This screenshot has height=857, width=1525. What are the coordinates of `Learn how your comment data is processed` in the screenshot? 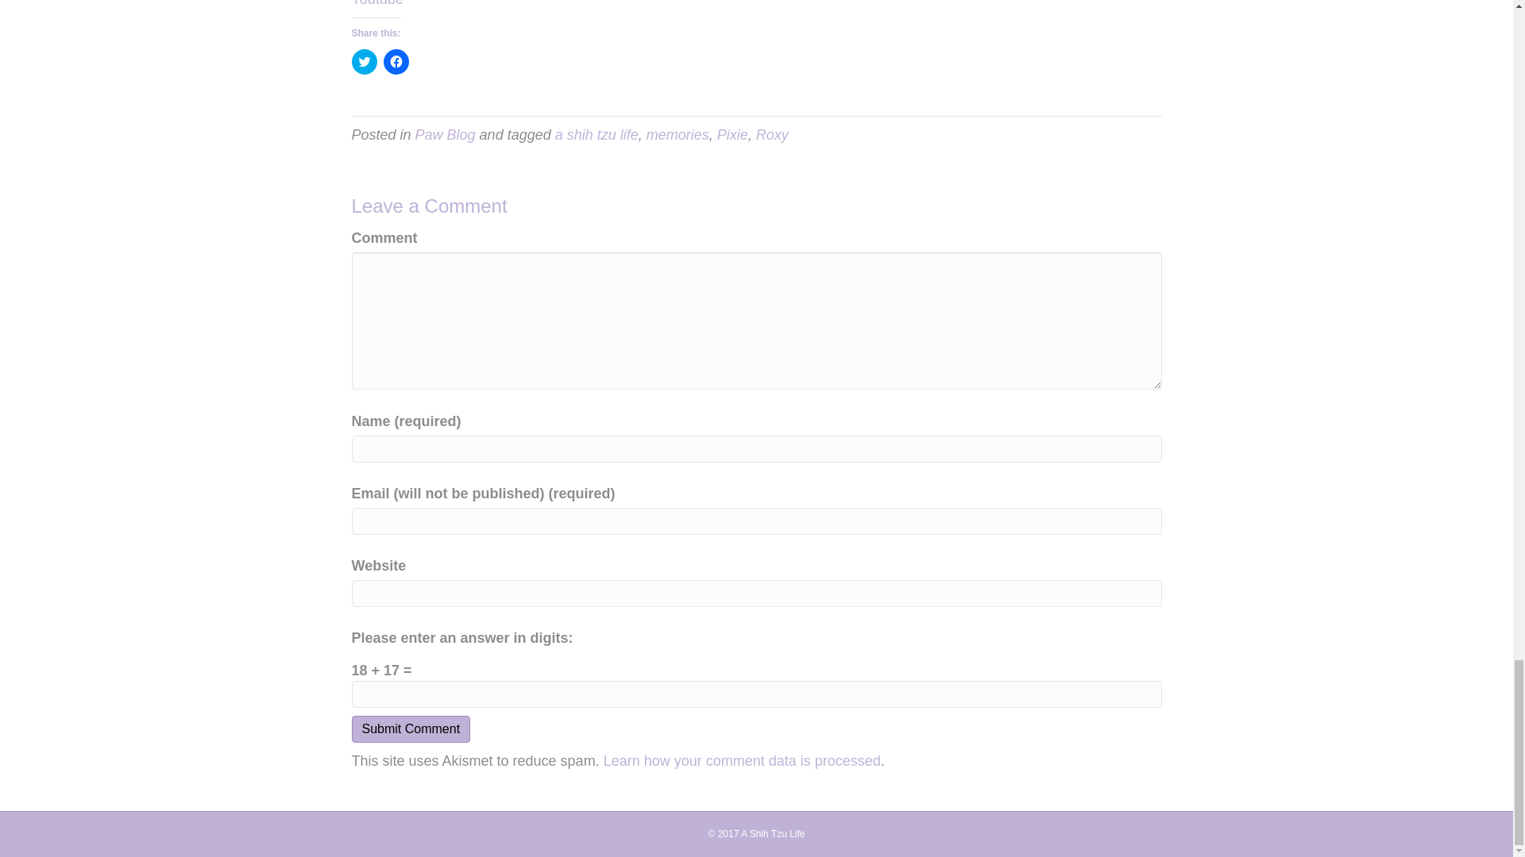 It's located at (742, 760).